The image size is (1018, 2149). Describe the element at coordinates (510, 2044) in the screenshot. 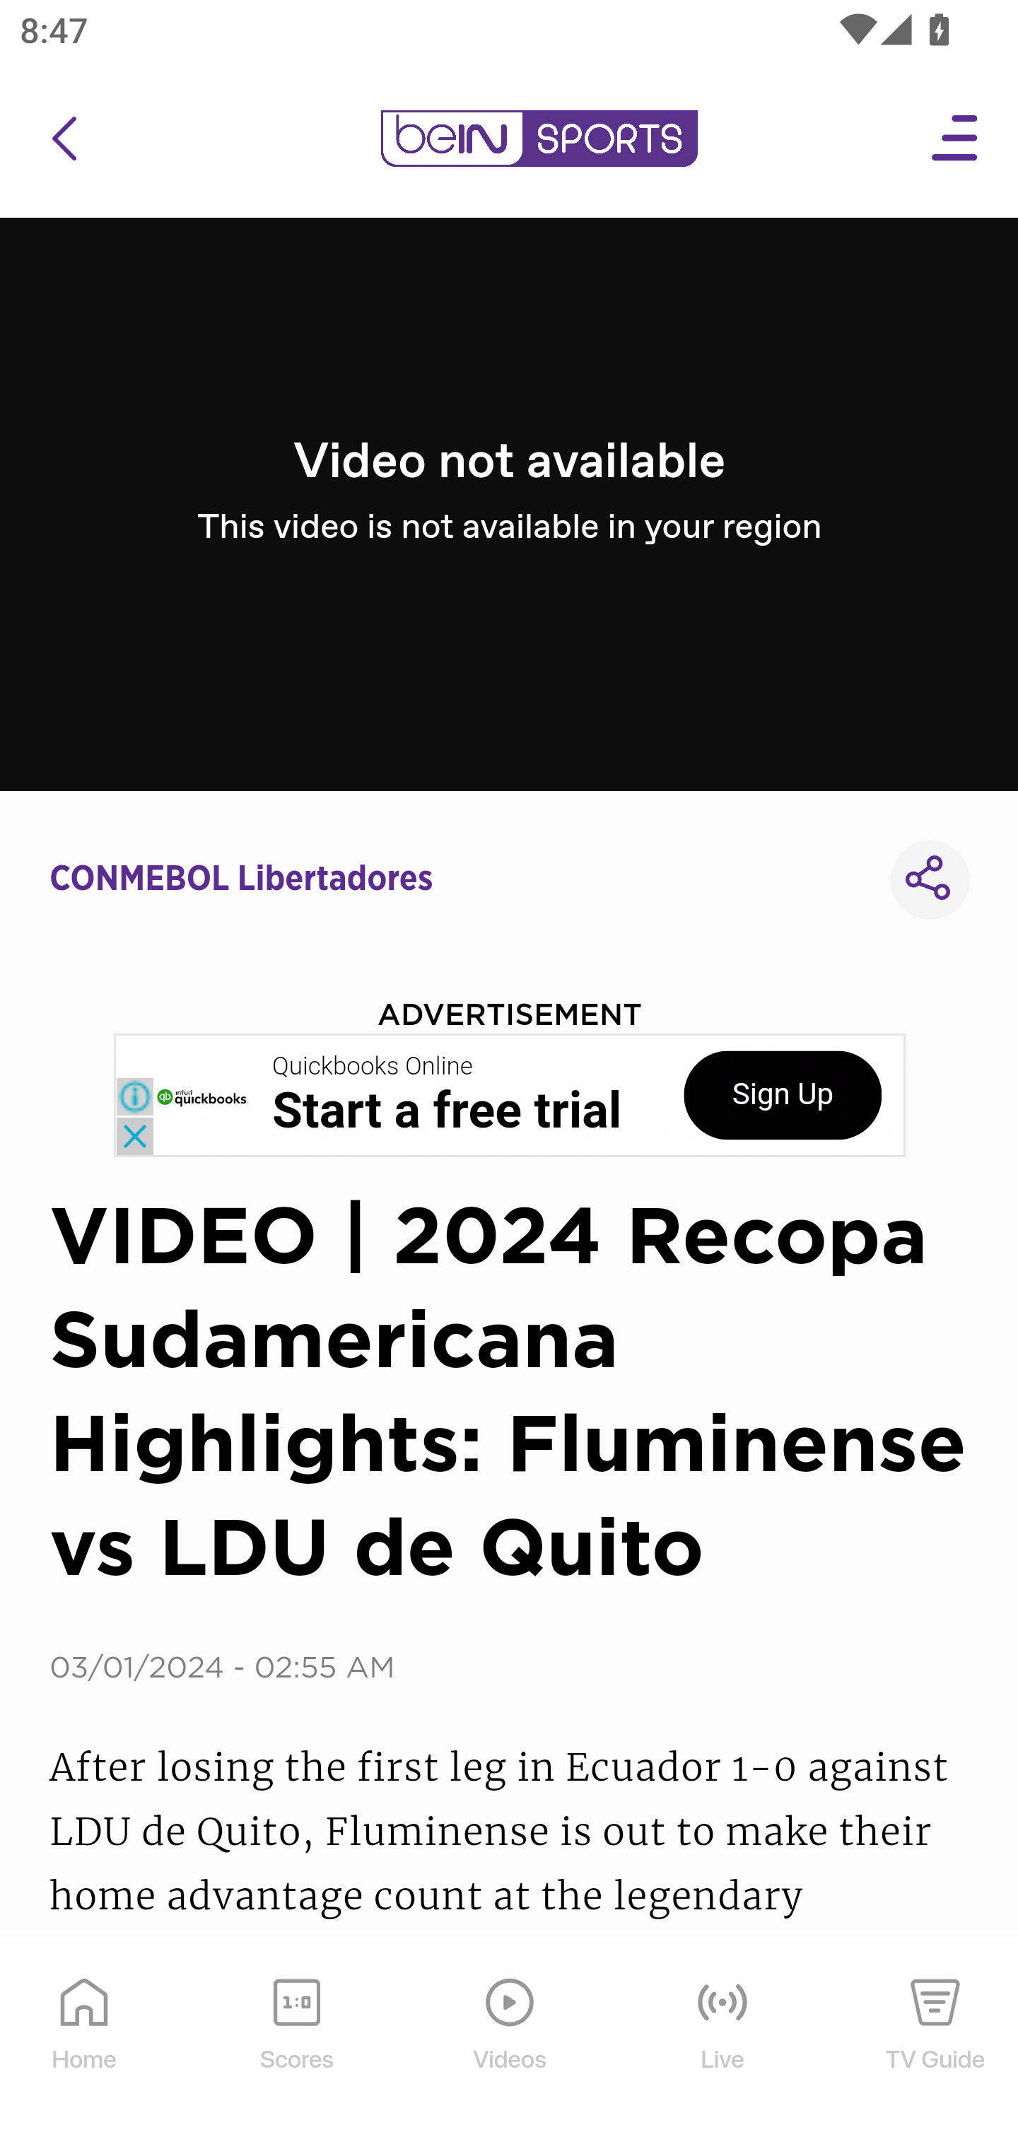

I see `Videos Videos Icon Videos` at that location.